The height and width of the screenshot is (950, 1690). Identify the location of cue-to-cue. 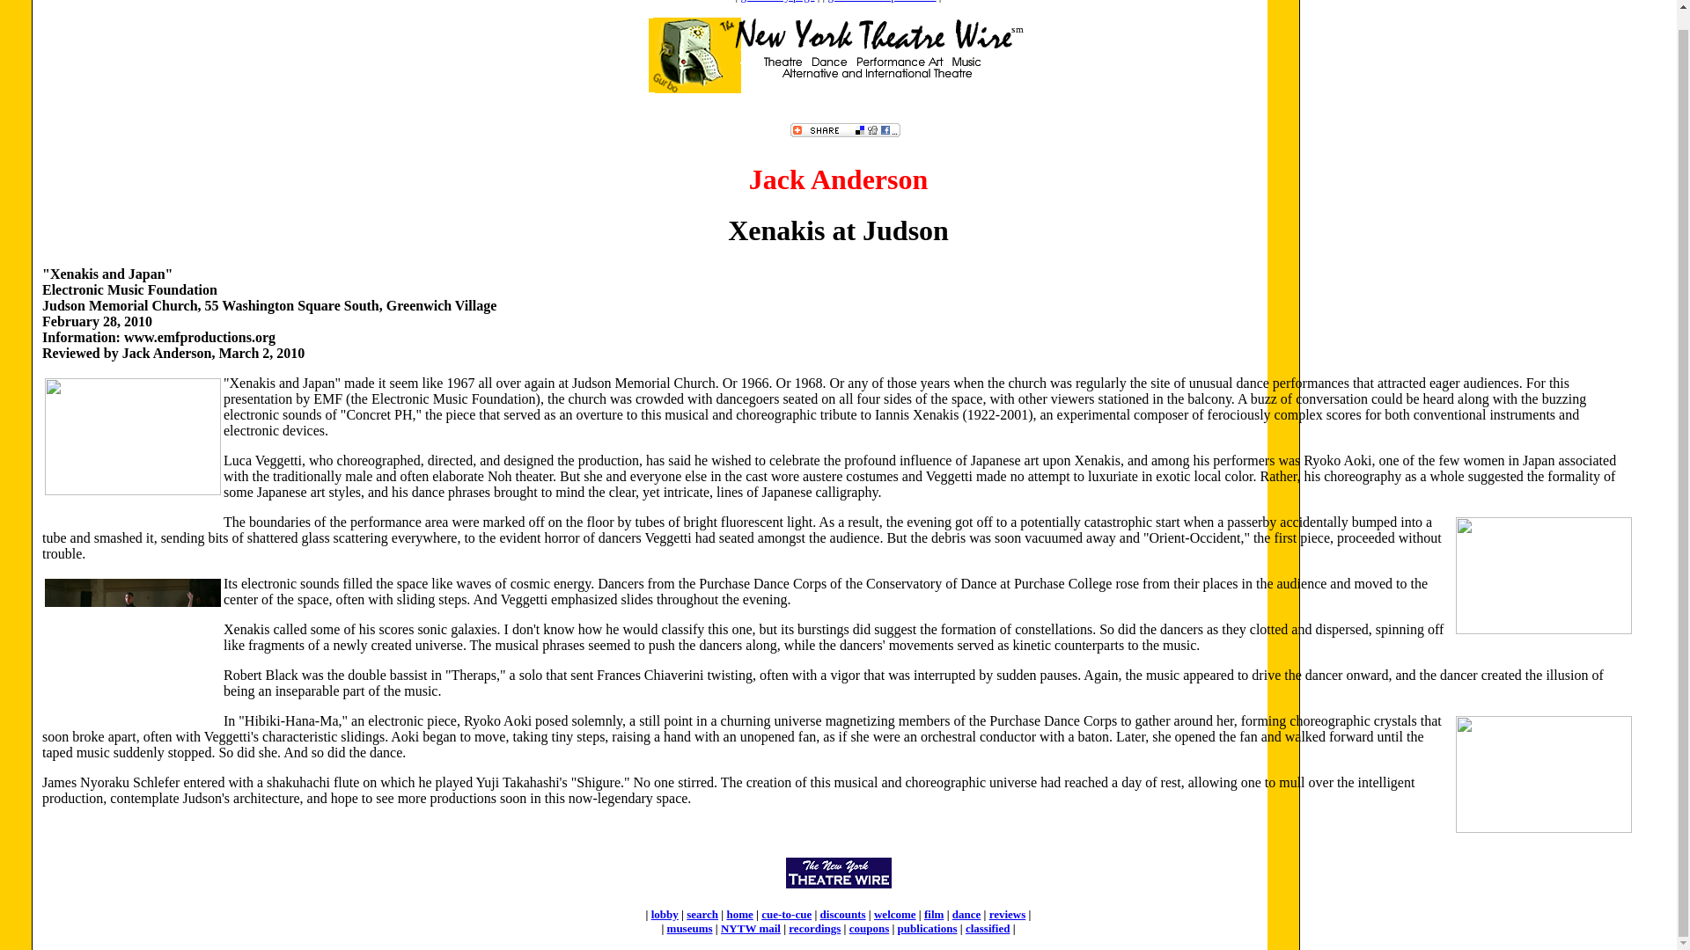
(786, 914).